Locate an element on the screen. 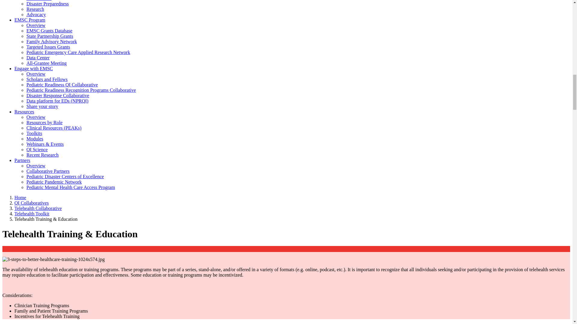  State Partnership Grants is located at coordinates (50, 36).